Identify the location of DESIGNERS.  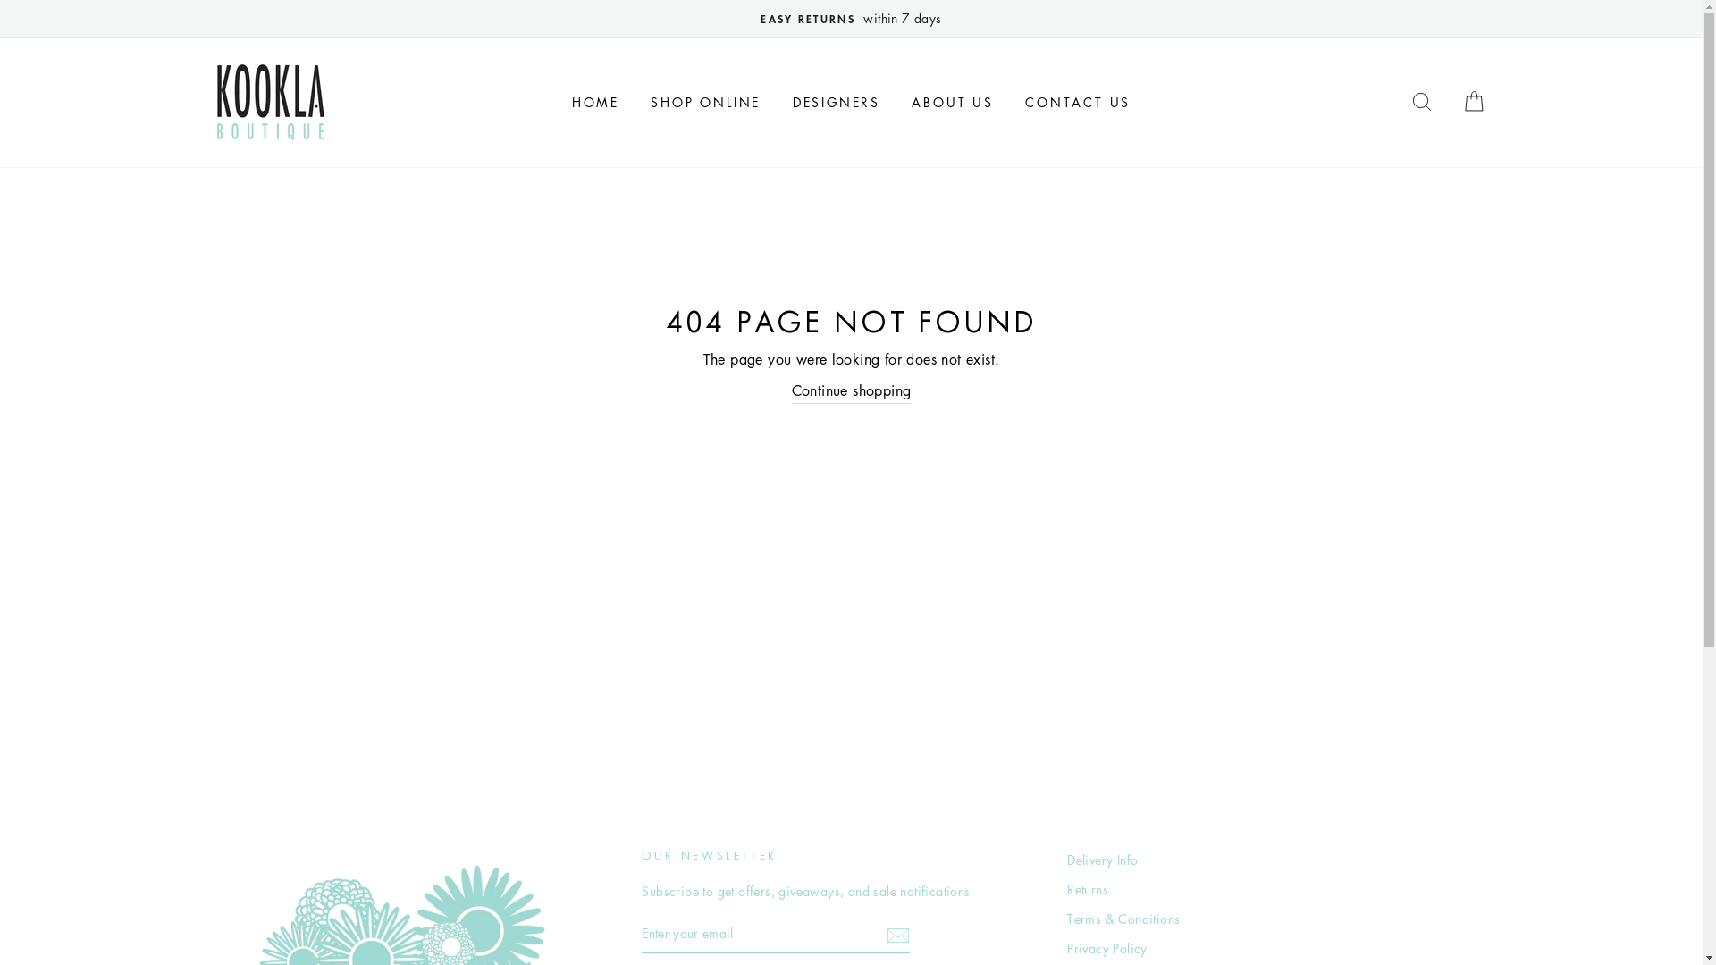
(837, 102).